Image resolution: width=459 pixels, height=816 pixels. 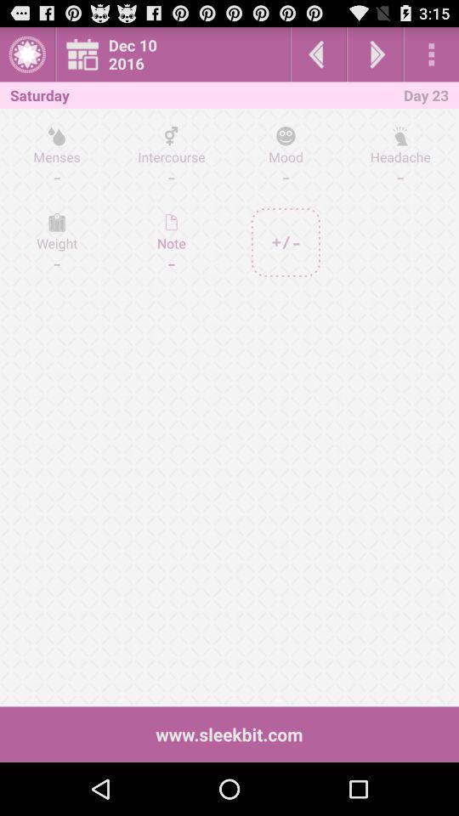 What do you see at coordinates (177, 54) in the screenshot?
I see `select the text right to round star mark at the top of the page` at bounding box center [177, 54].